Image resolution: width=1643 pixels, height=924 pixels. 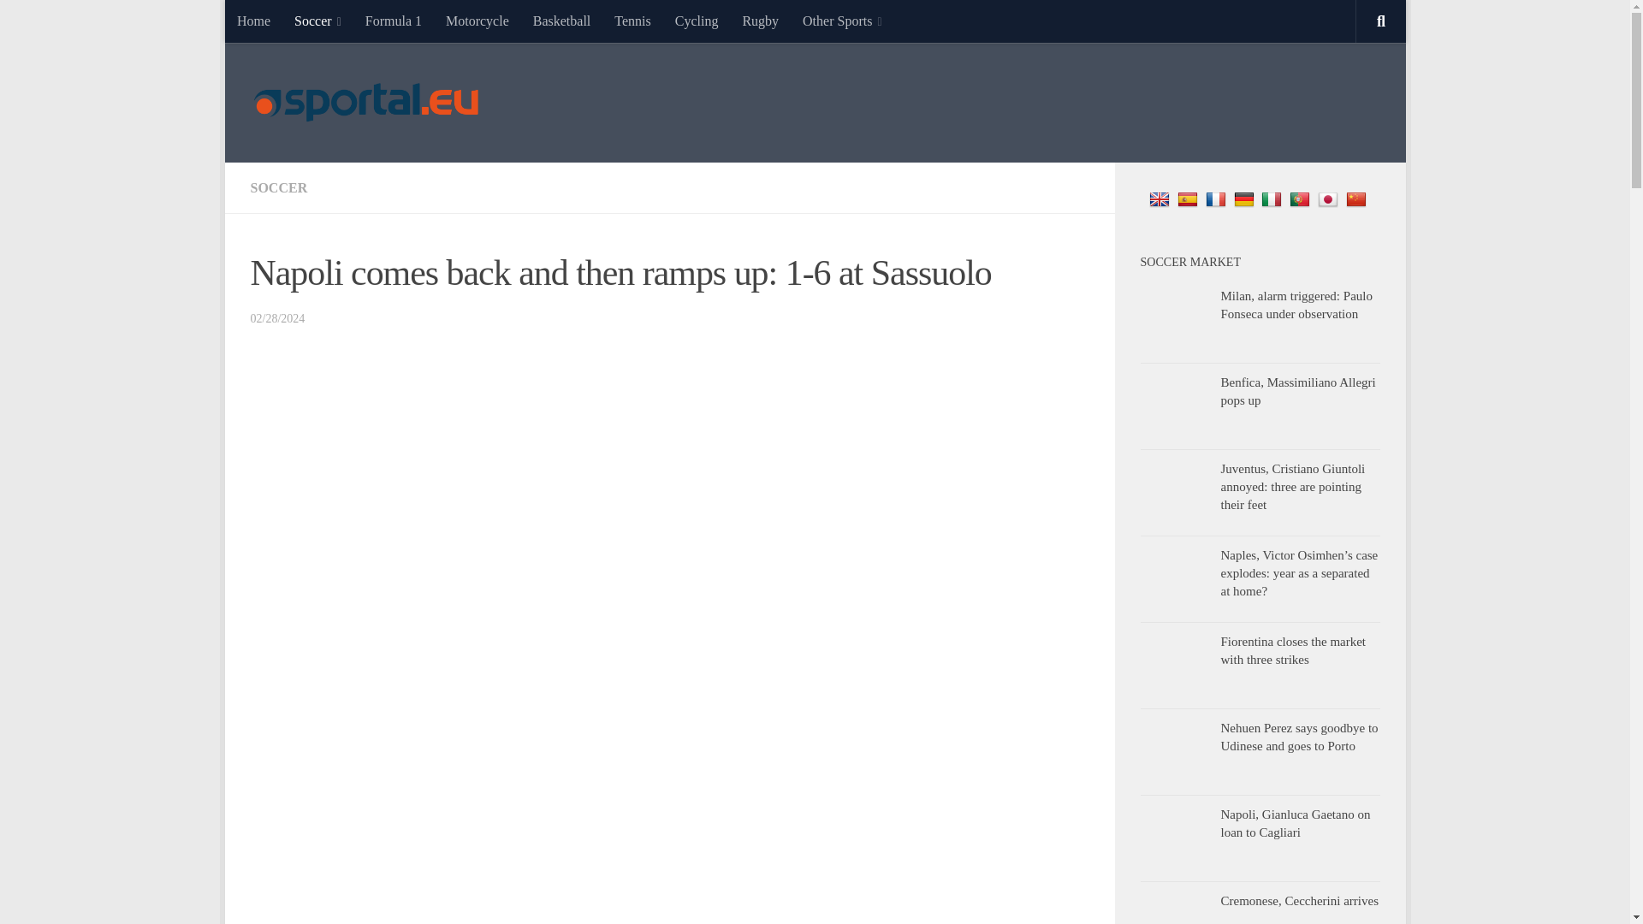 I want to click on Cycling, so click(x=695, y=21).